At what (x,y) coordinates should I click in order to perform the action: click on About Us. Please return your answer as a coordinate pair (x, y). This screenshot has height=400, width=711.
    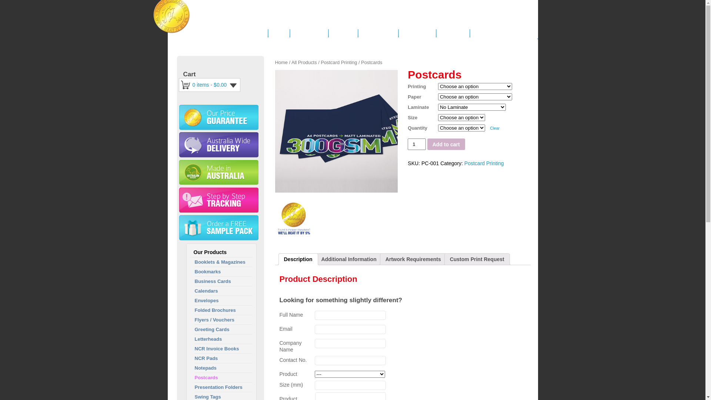
    Looking at the image, I should click on (343, 33).